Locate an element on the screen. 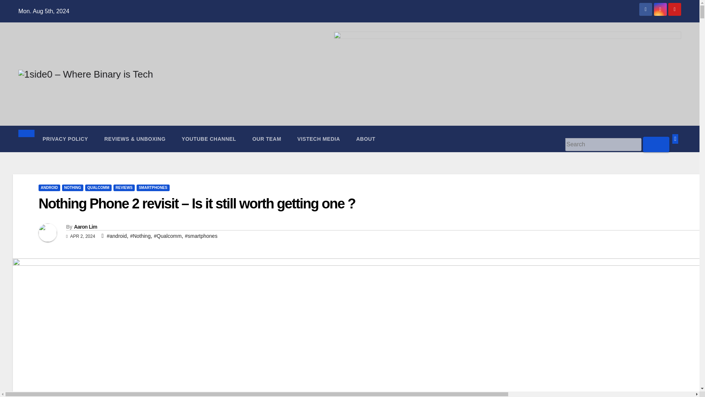 The height and width of the screenshot is (397, 705). Vistech Media is located at coordinates (319, 139).